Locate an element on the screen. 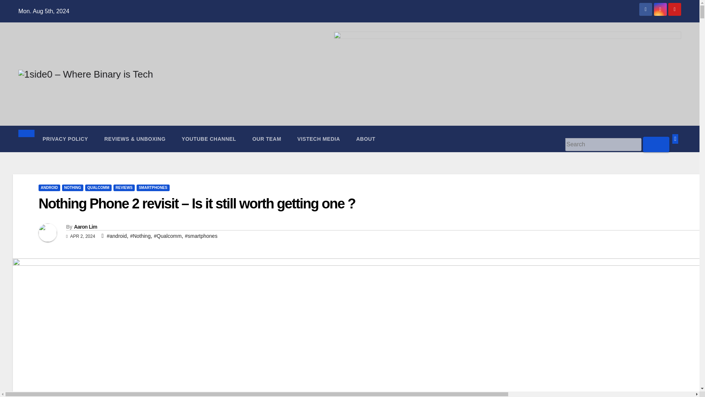 The height and width of the screenshot is (397, 705). Vistech Media is located at coordinates (319, 139).